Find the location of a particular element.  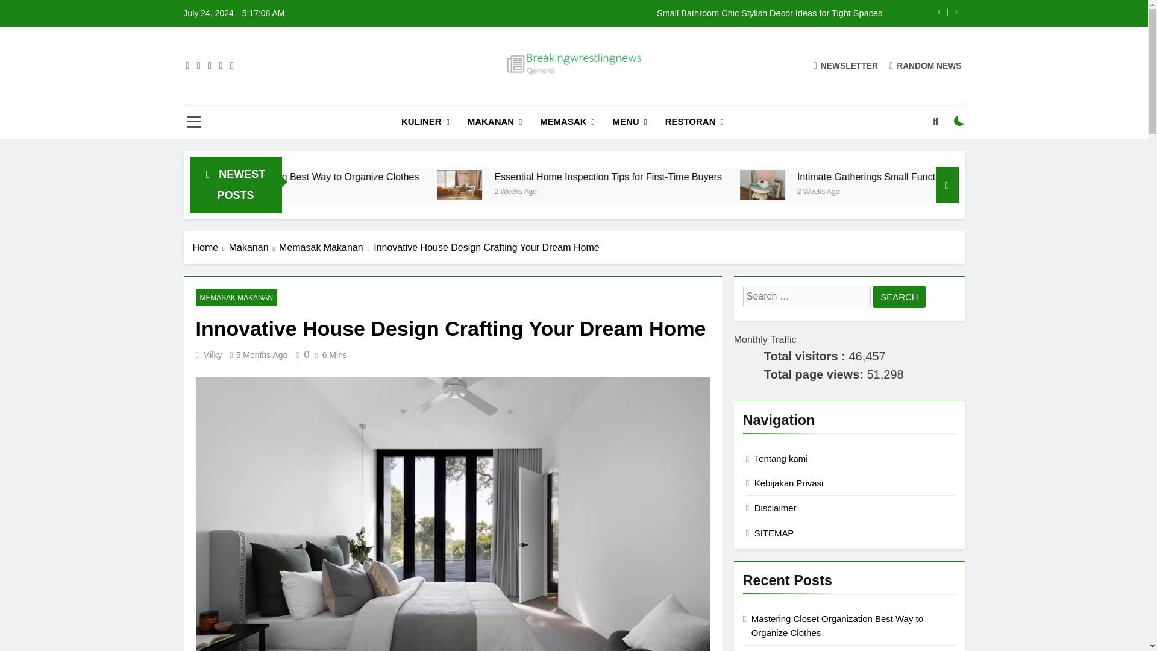

Small Bathroom Chic Stylish Decor Ideas for Tight Spaces is located at coordinates (650, 13).